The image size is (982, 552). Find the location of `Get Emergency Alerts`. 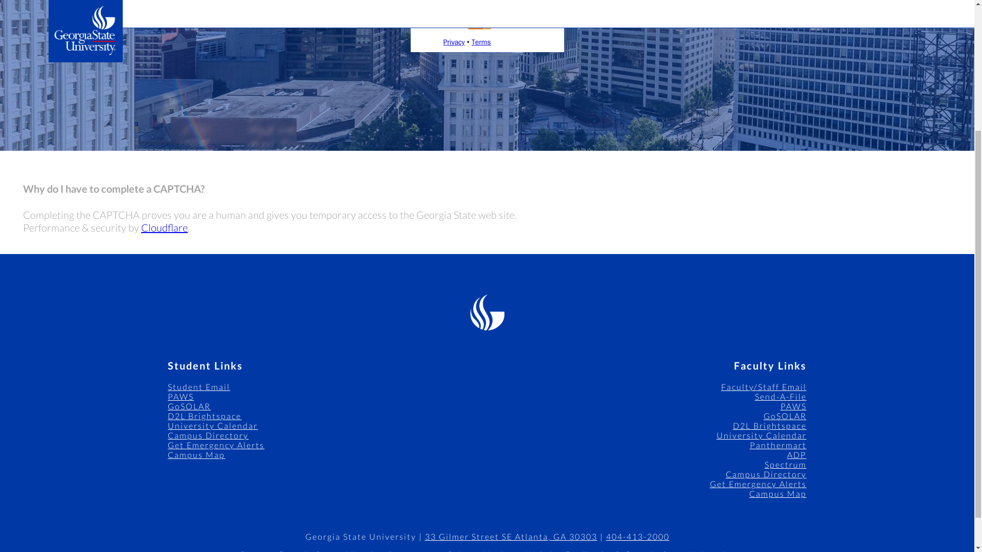

Get Emergency Alerts is located at coordinates (216, 445).